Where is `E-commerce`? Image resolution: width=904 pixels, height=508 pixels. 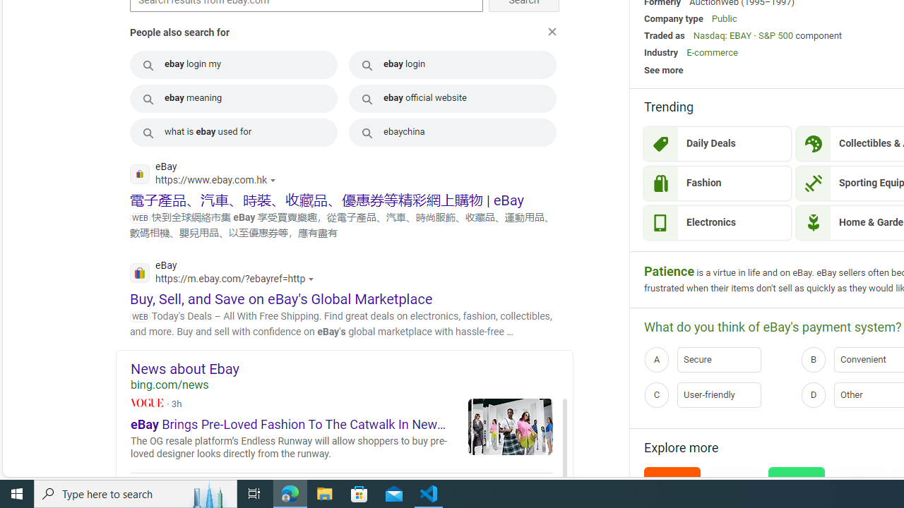
E-commerce is located at coordinates (712, 52).